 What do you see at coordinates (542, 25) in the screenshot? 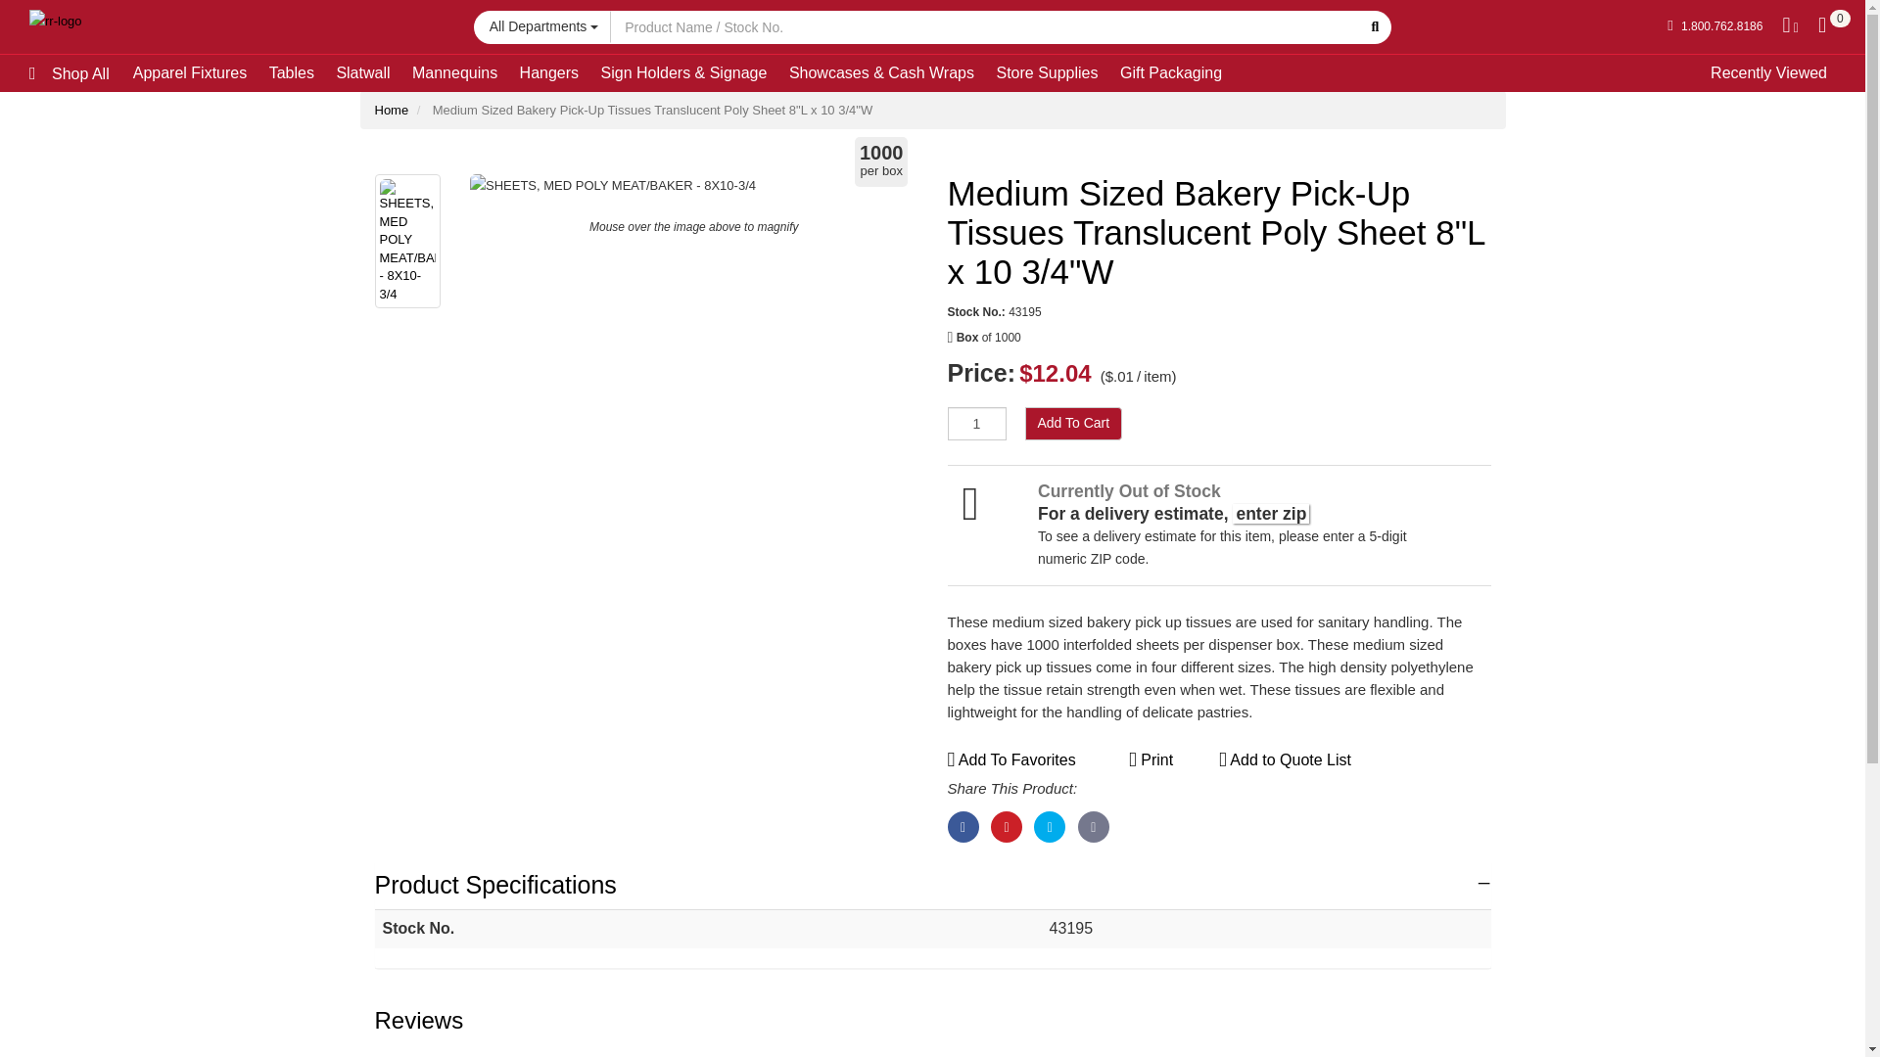
I see `All Departments` at bounding box center [542, 25].